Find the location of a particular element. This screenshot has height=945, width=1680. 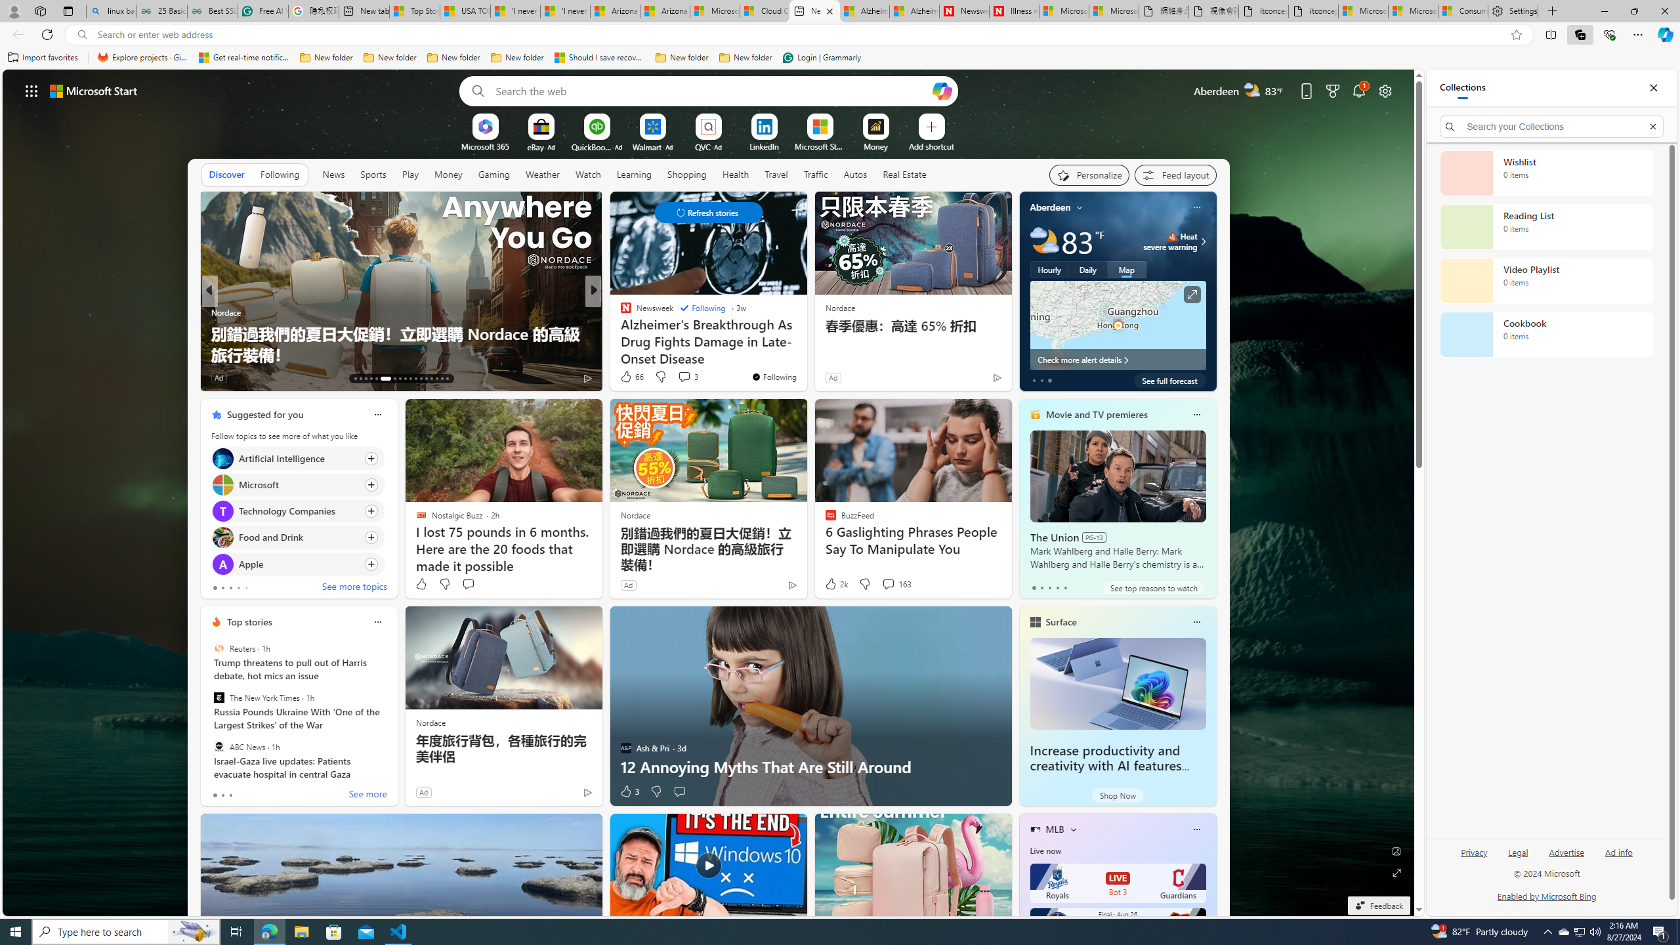

View comments 16 Comment is located at coordinates (684, 377).